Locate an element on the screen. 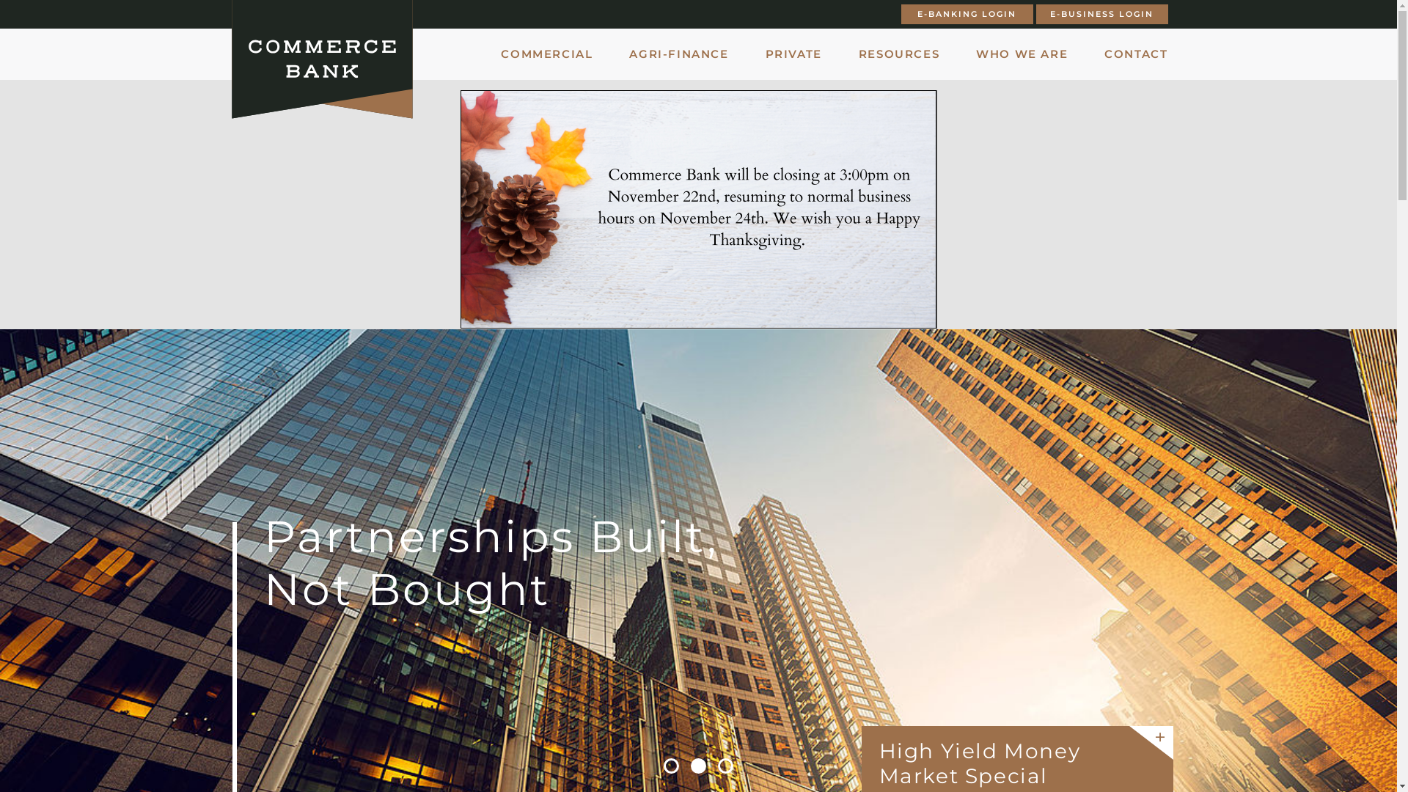  3 is located at coordinates (726, 766).